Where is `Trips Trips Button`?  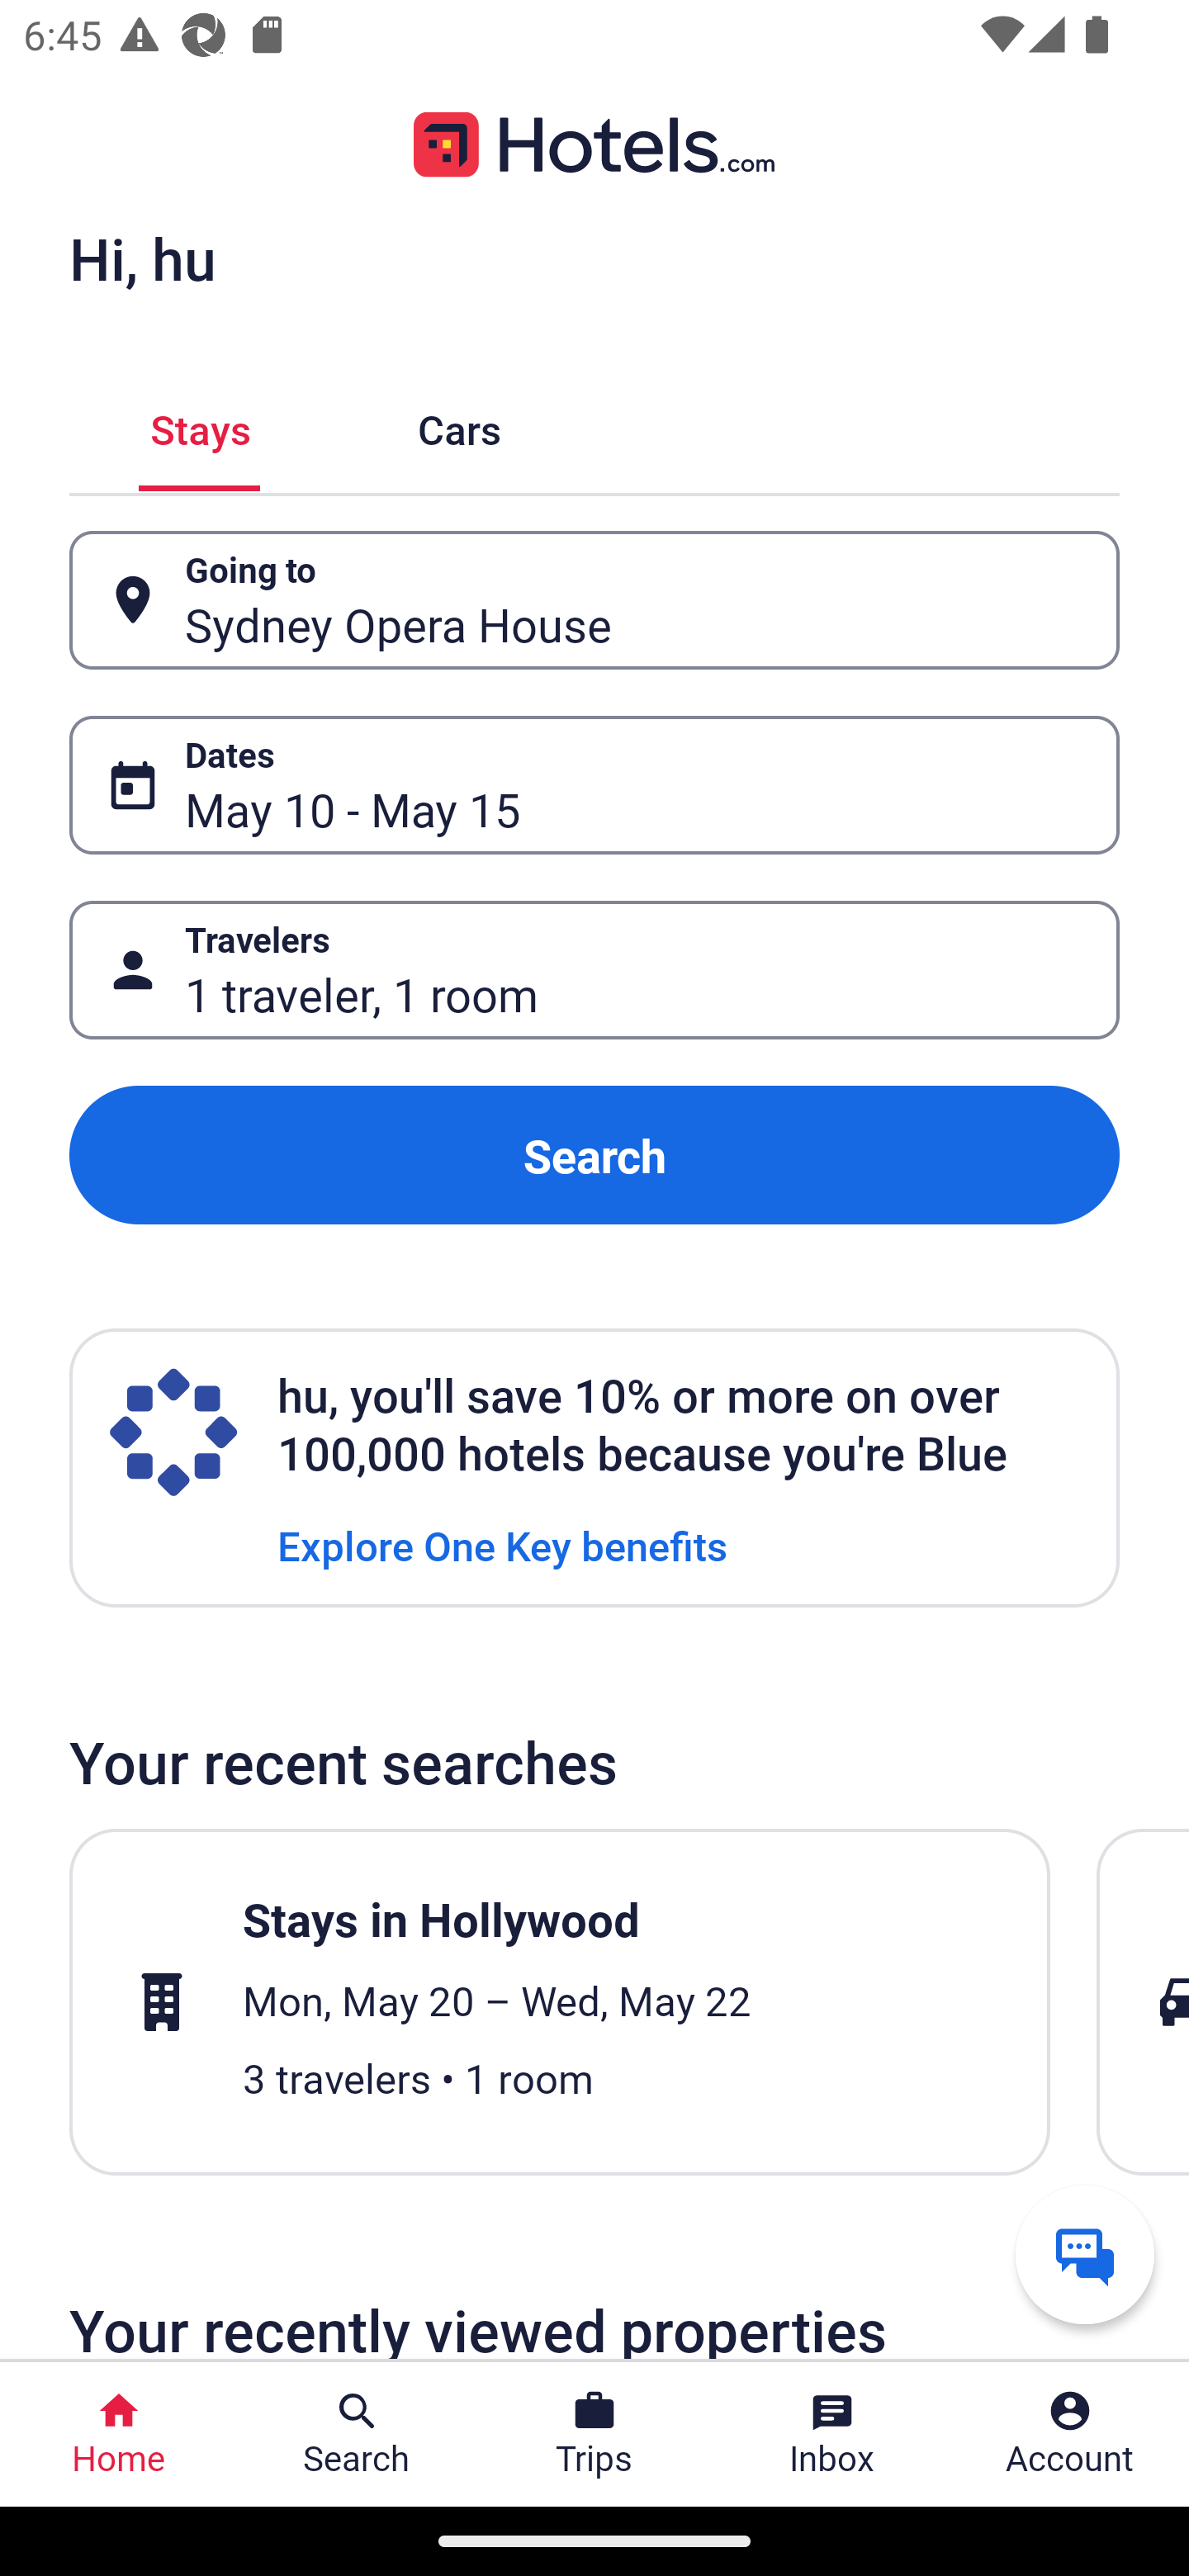 Trips Trips Button is located at coordinates (594, 2434).